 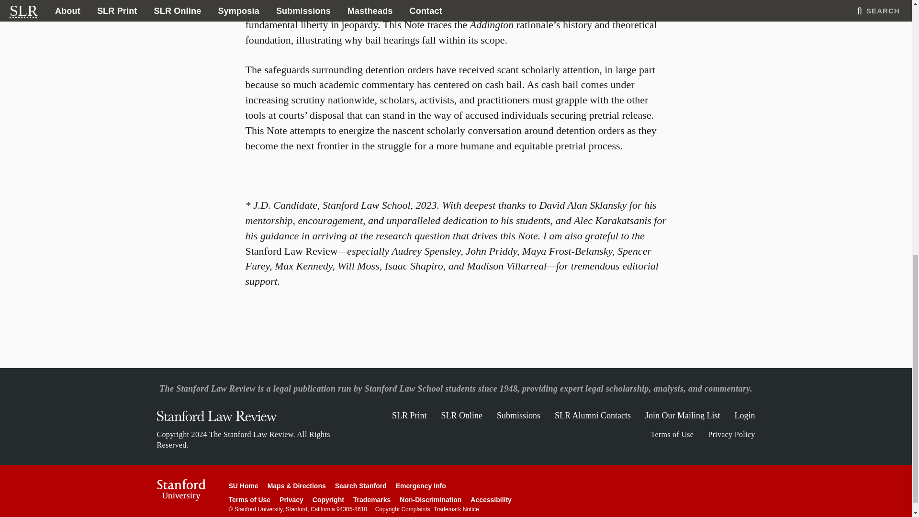 I want to click on Stanford Law Review, so click(x=216, y=418).